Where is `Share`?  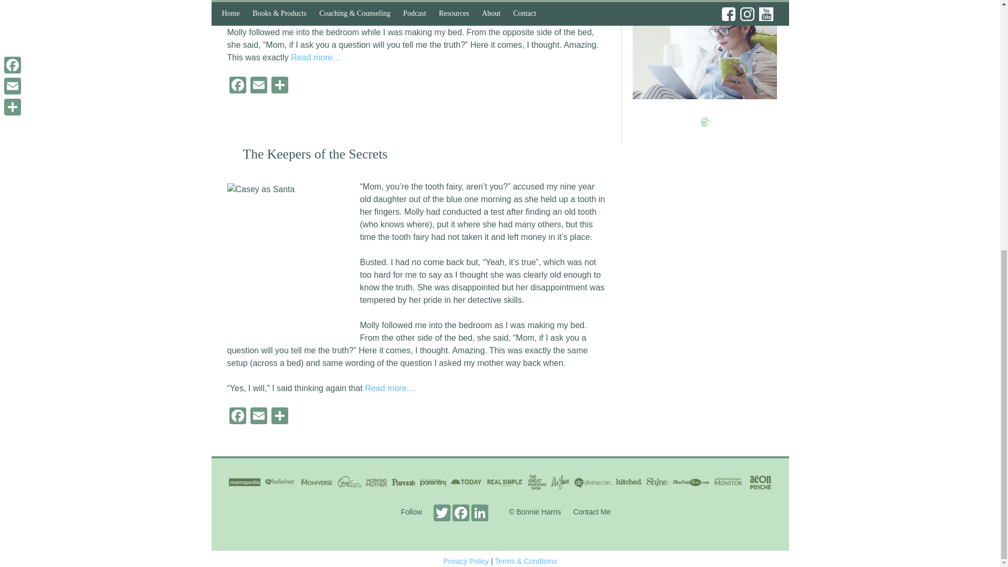 Share is located at coordinates (279, 417).